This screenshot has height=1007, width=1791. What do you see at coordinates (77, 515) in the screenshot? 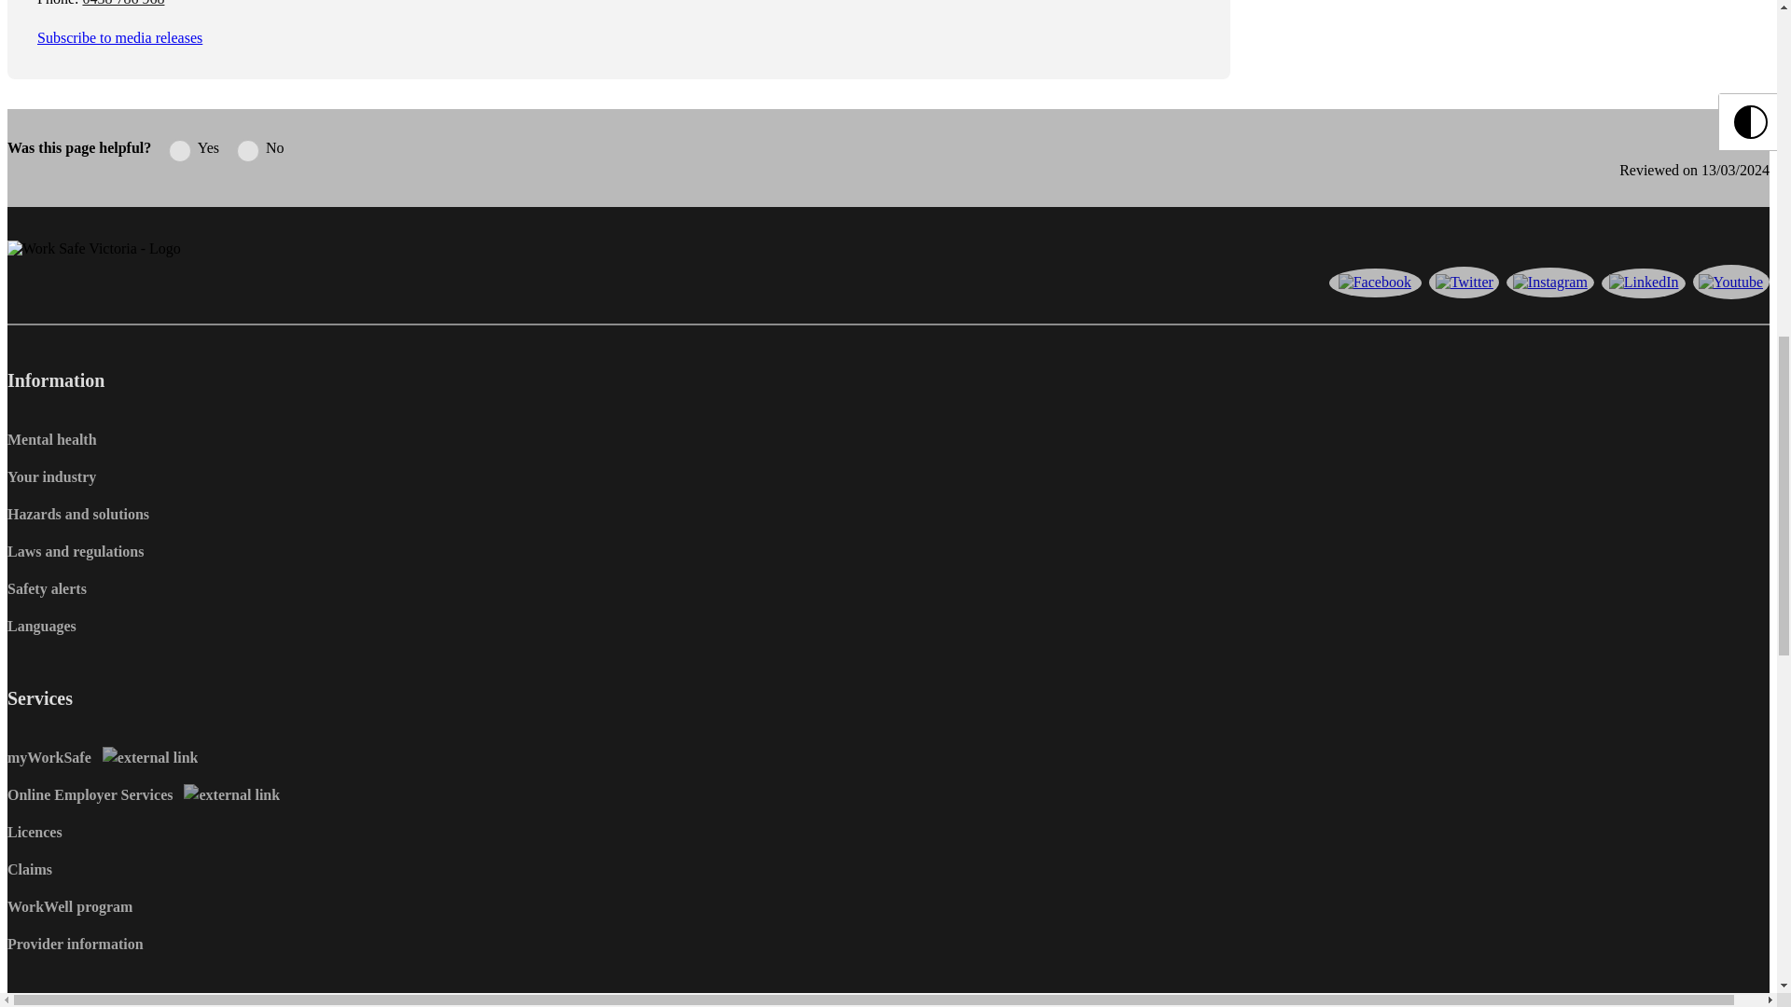
I see `Hazards and solutions` at bounding box center [77, 515].